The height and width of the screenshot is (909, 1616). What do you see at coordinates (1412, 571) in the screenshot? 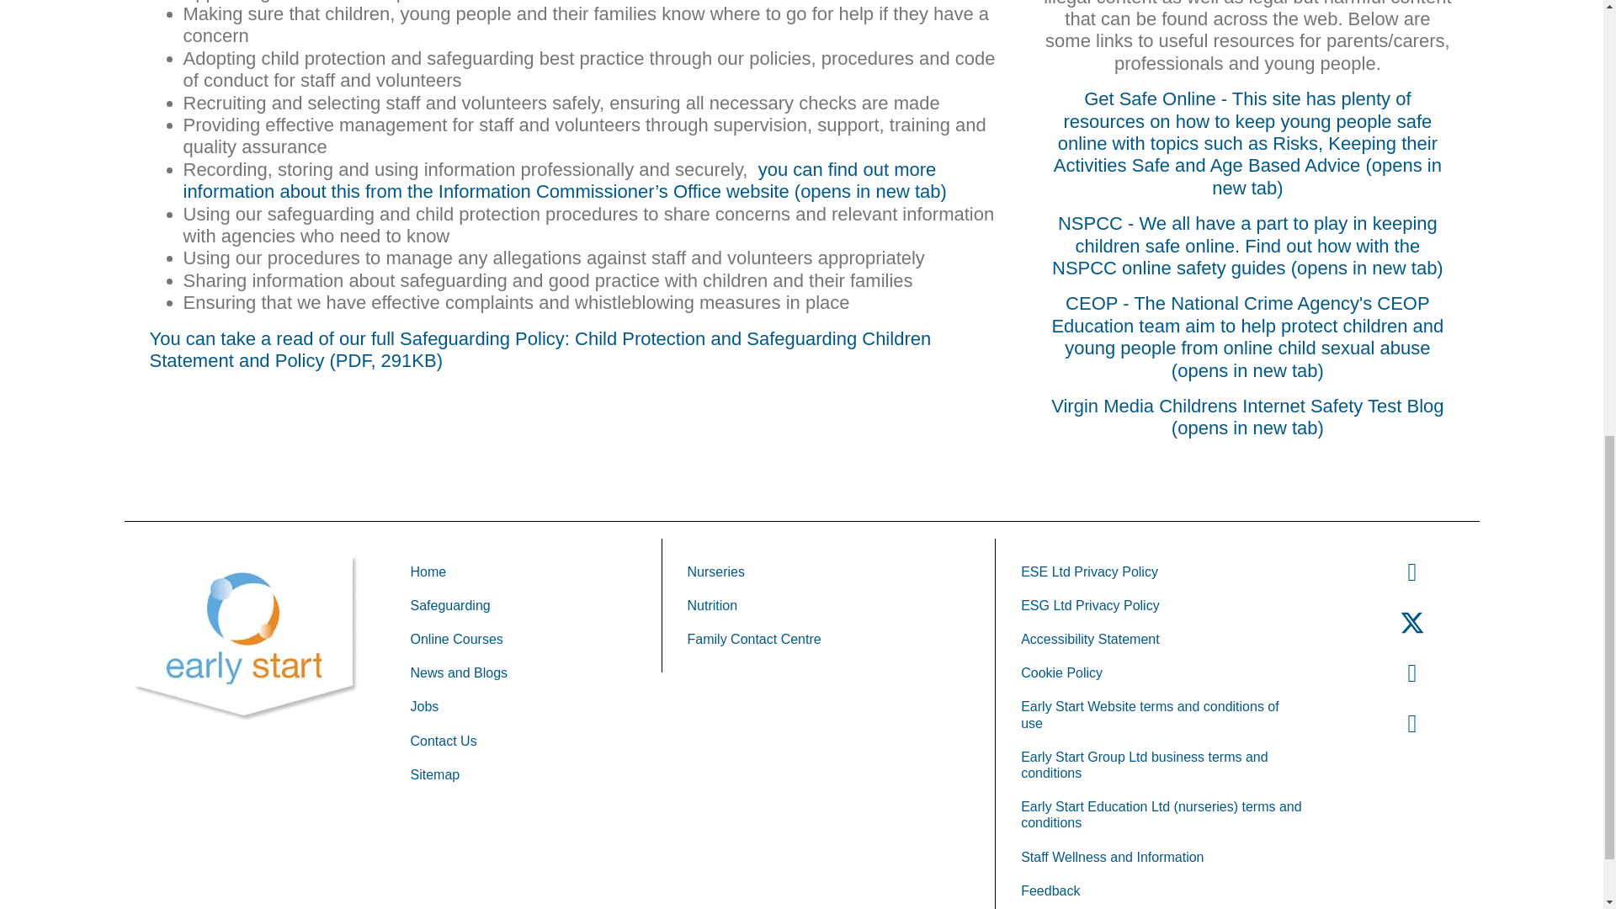
I see `Facebook` at bounding box center [1412, 571].